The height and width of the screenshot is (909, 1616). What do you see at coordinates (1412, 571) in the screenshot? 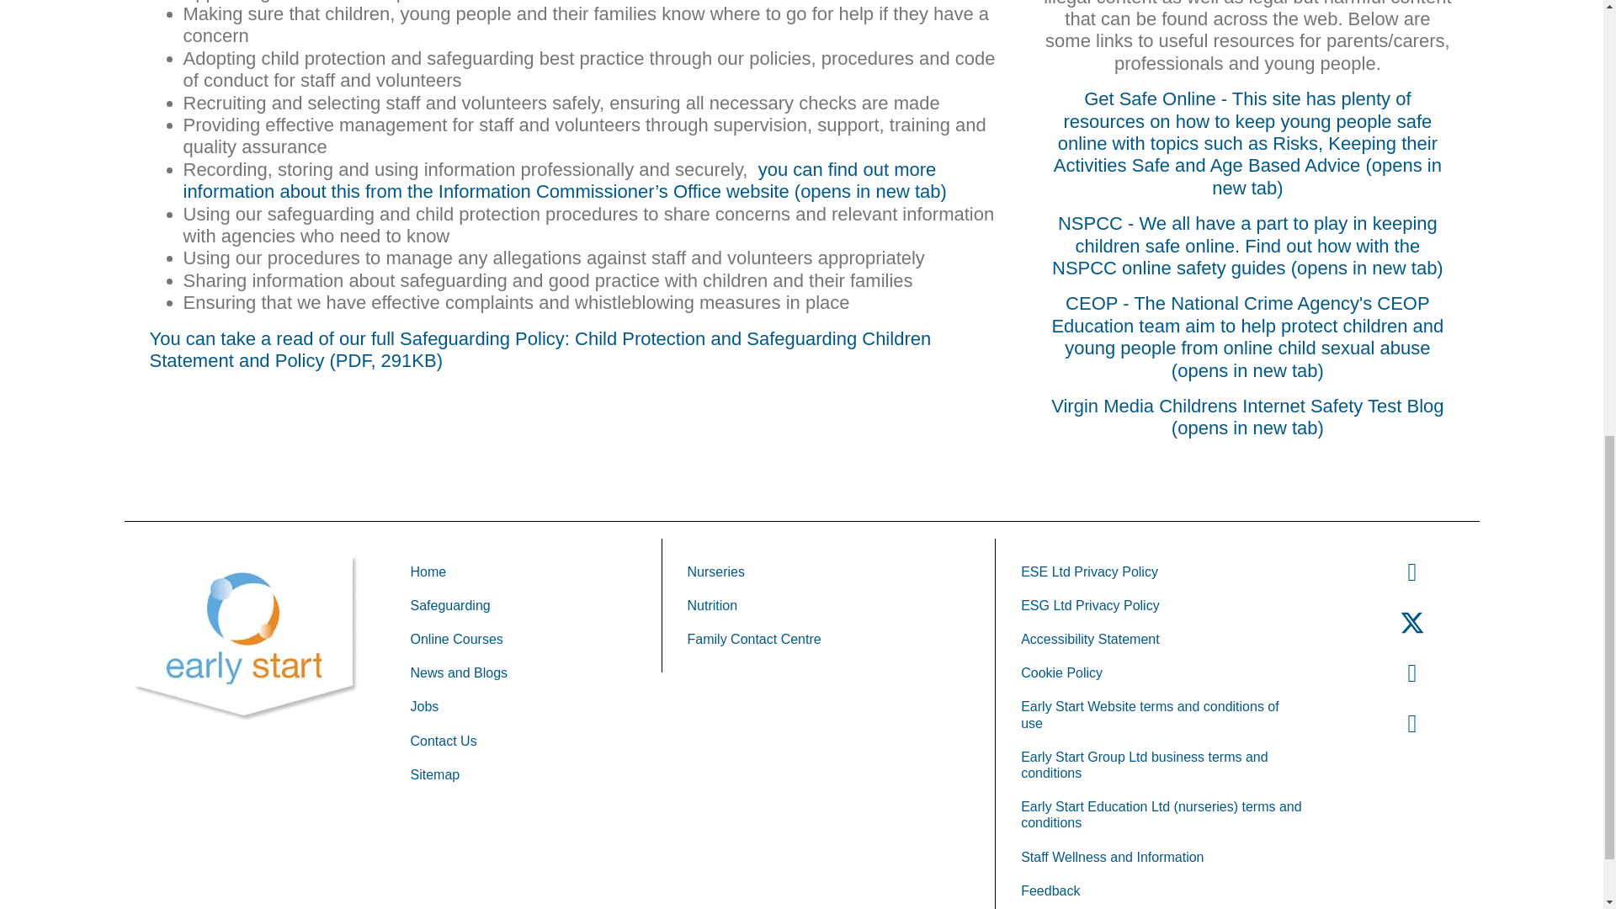
I see `Facebook` at bounding box center [1412, 571].